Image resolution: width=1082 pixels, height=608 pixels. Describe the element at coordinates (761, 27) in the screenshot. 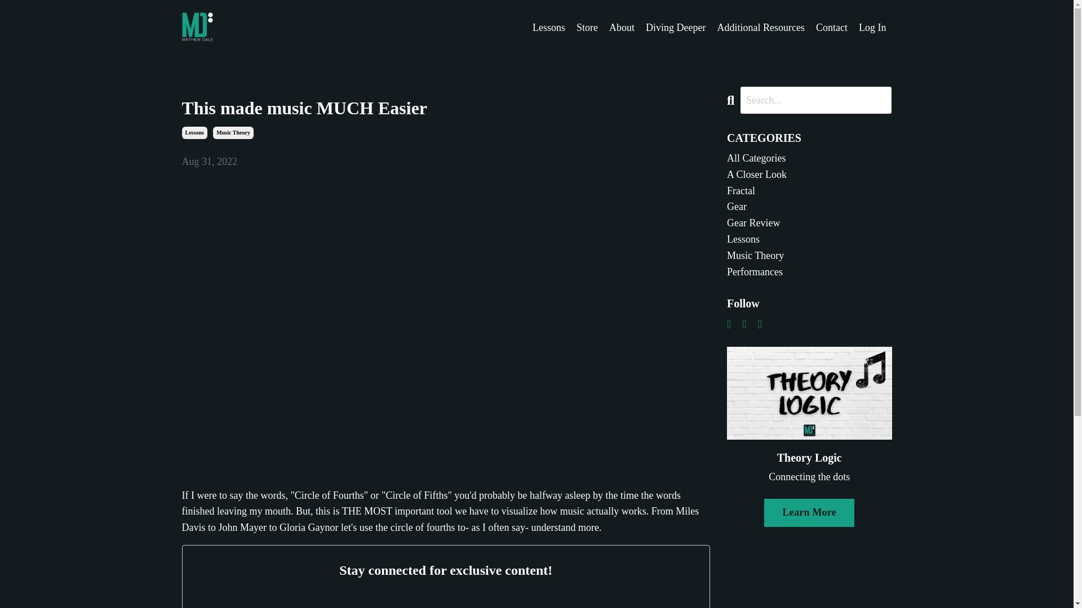

I see `Additional Resources` at that location.